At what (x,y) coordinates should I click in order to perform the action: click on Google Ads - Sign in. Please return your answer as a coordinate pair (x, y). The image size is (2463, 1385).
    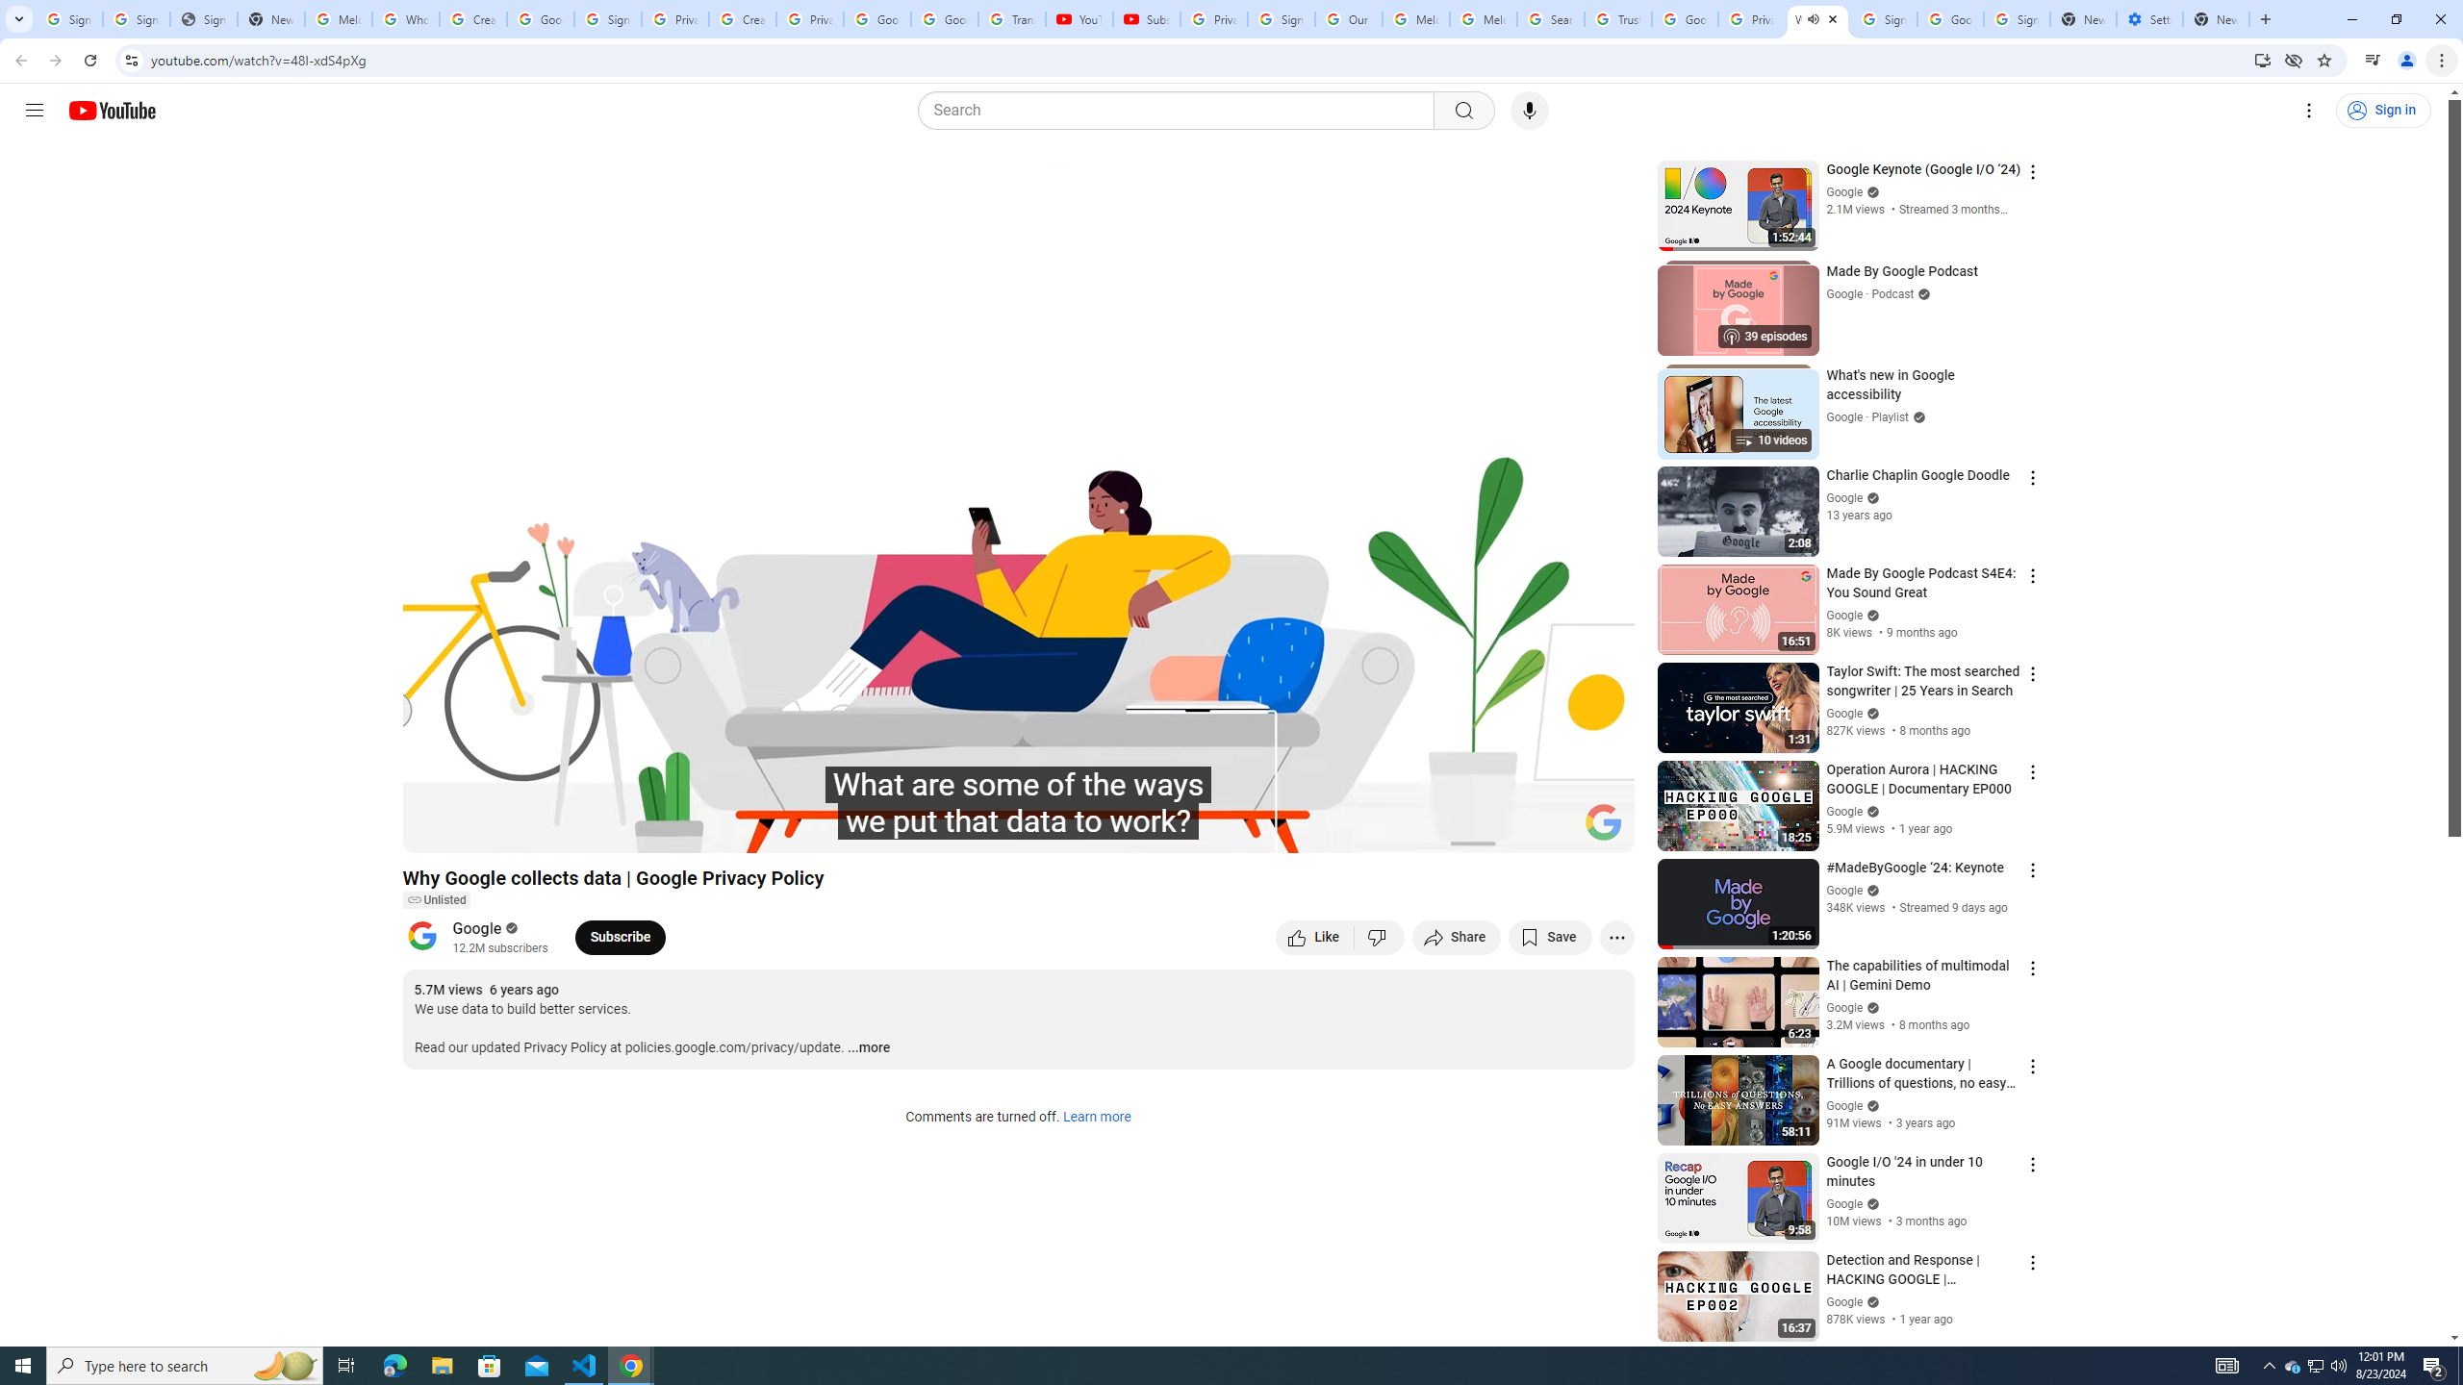
    Looking at the image, I should click on (1684, 19).